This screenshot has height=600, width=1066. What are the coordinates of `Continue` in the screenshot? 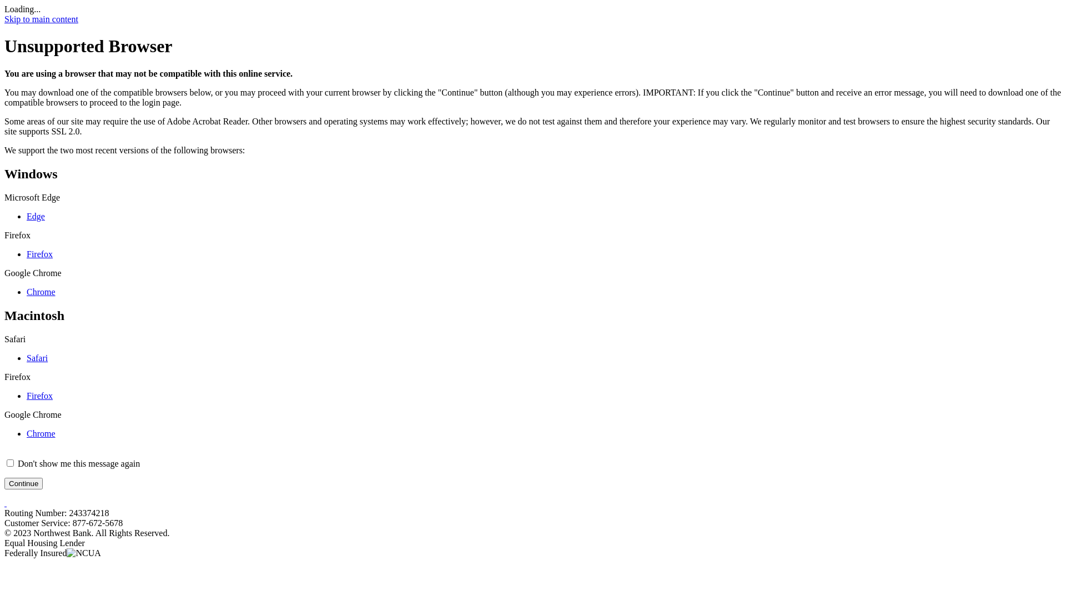 It's located at (23, 483).